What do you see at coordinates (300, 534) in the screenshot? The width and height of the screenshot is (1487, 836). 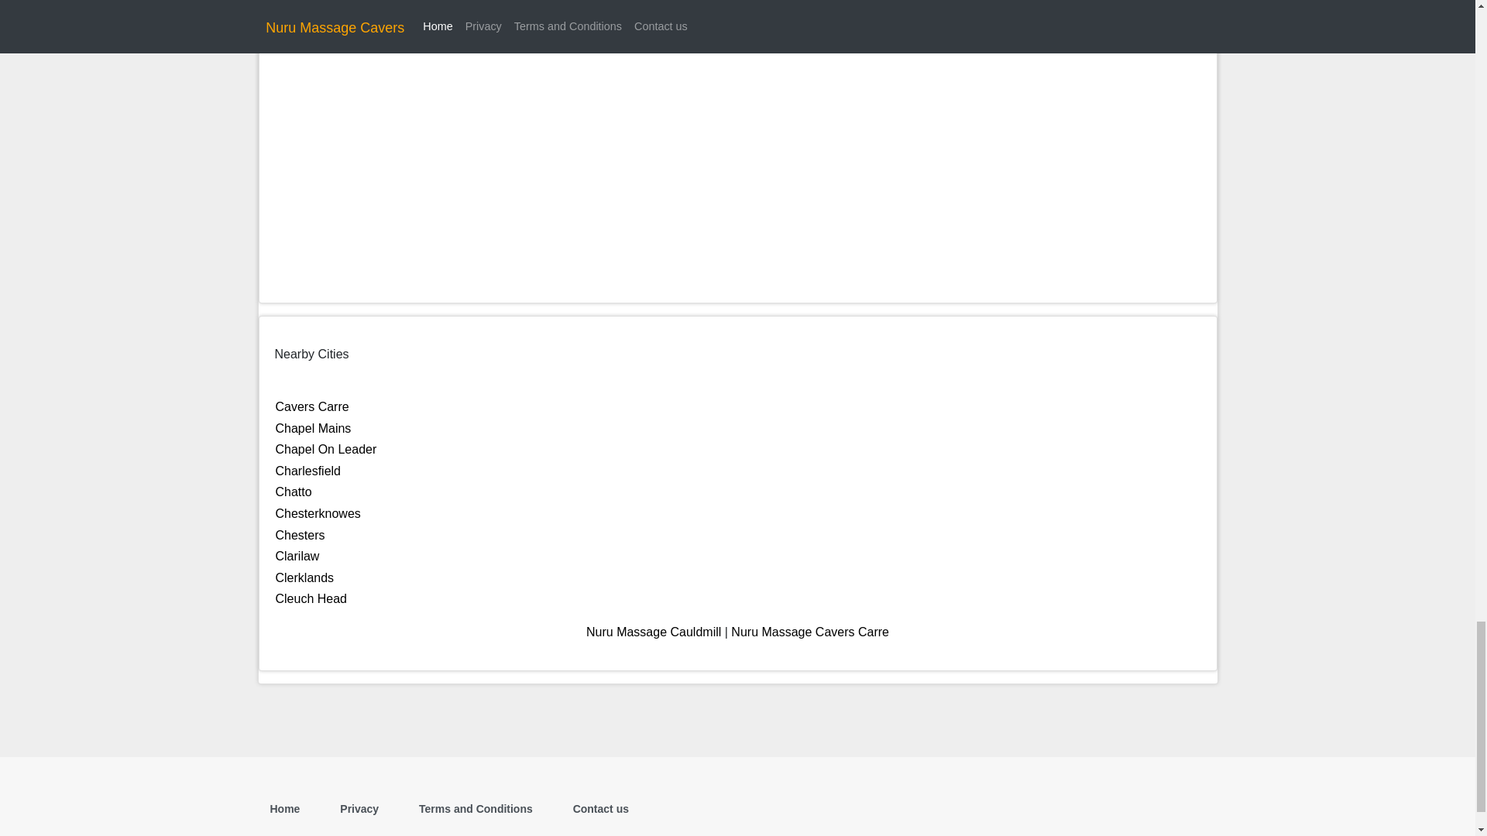 I see `Chesters` at bounding box center [300, 534].